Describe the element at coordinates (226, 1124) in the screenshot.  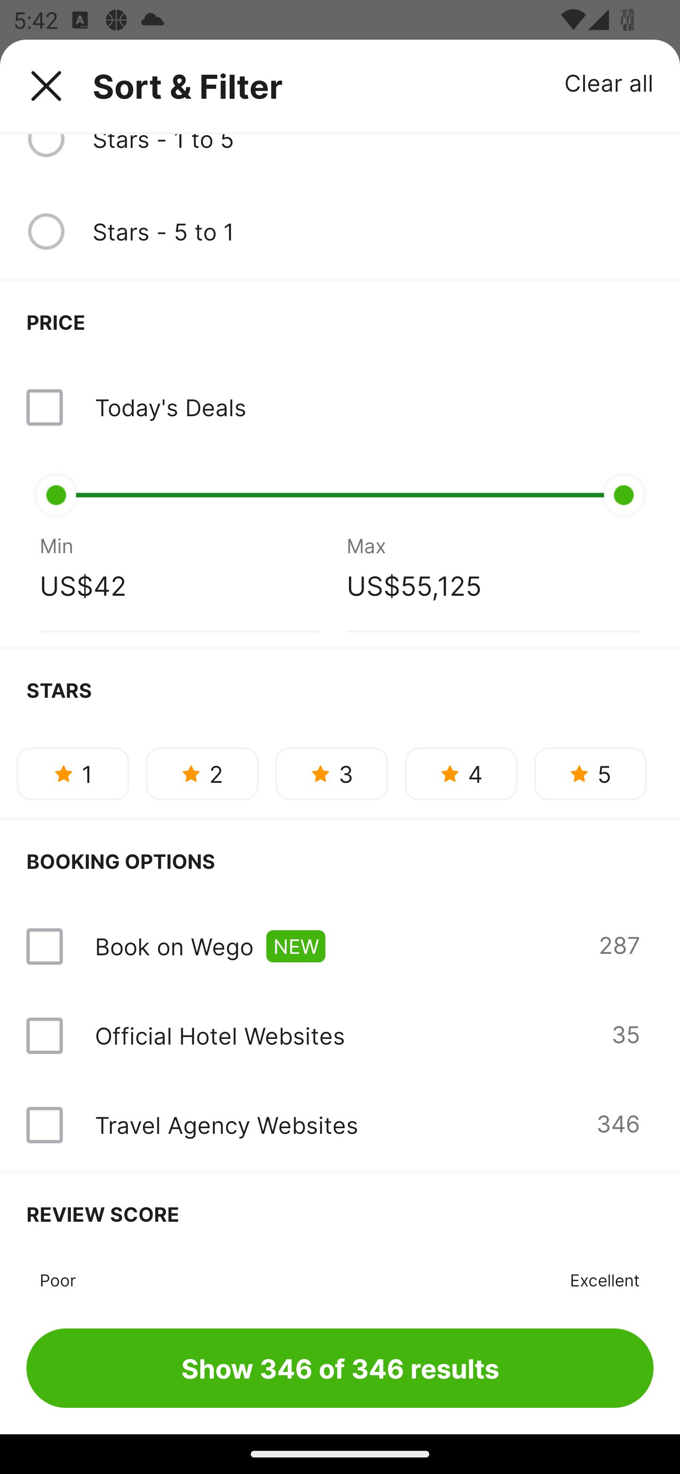
I see `Travel Agency Websites` at that location.